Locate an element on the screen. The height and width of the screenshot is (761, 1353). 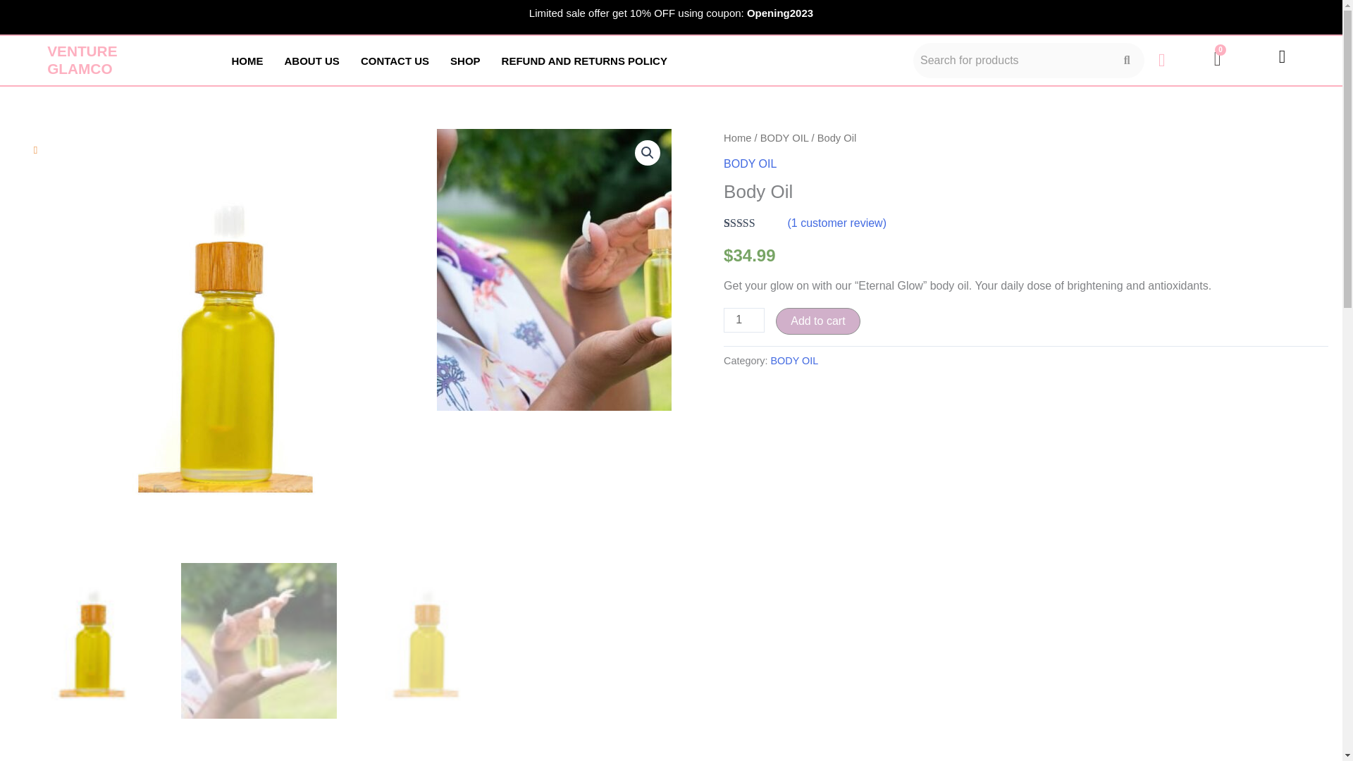
CONTACT US is located at coordinates (395, 61).